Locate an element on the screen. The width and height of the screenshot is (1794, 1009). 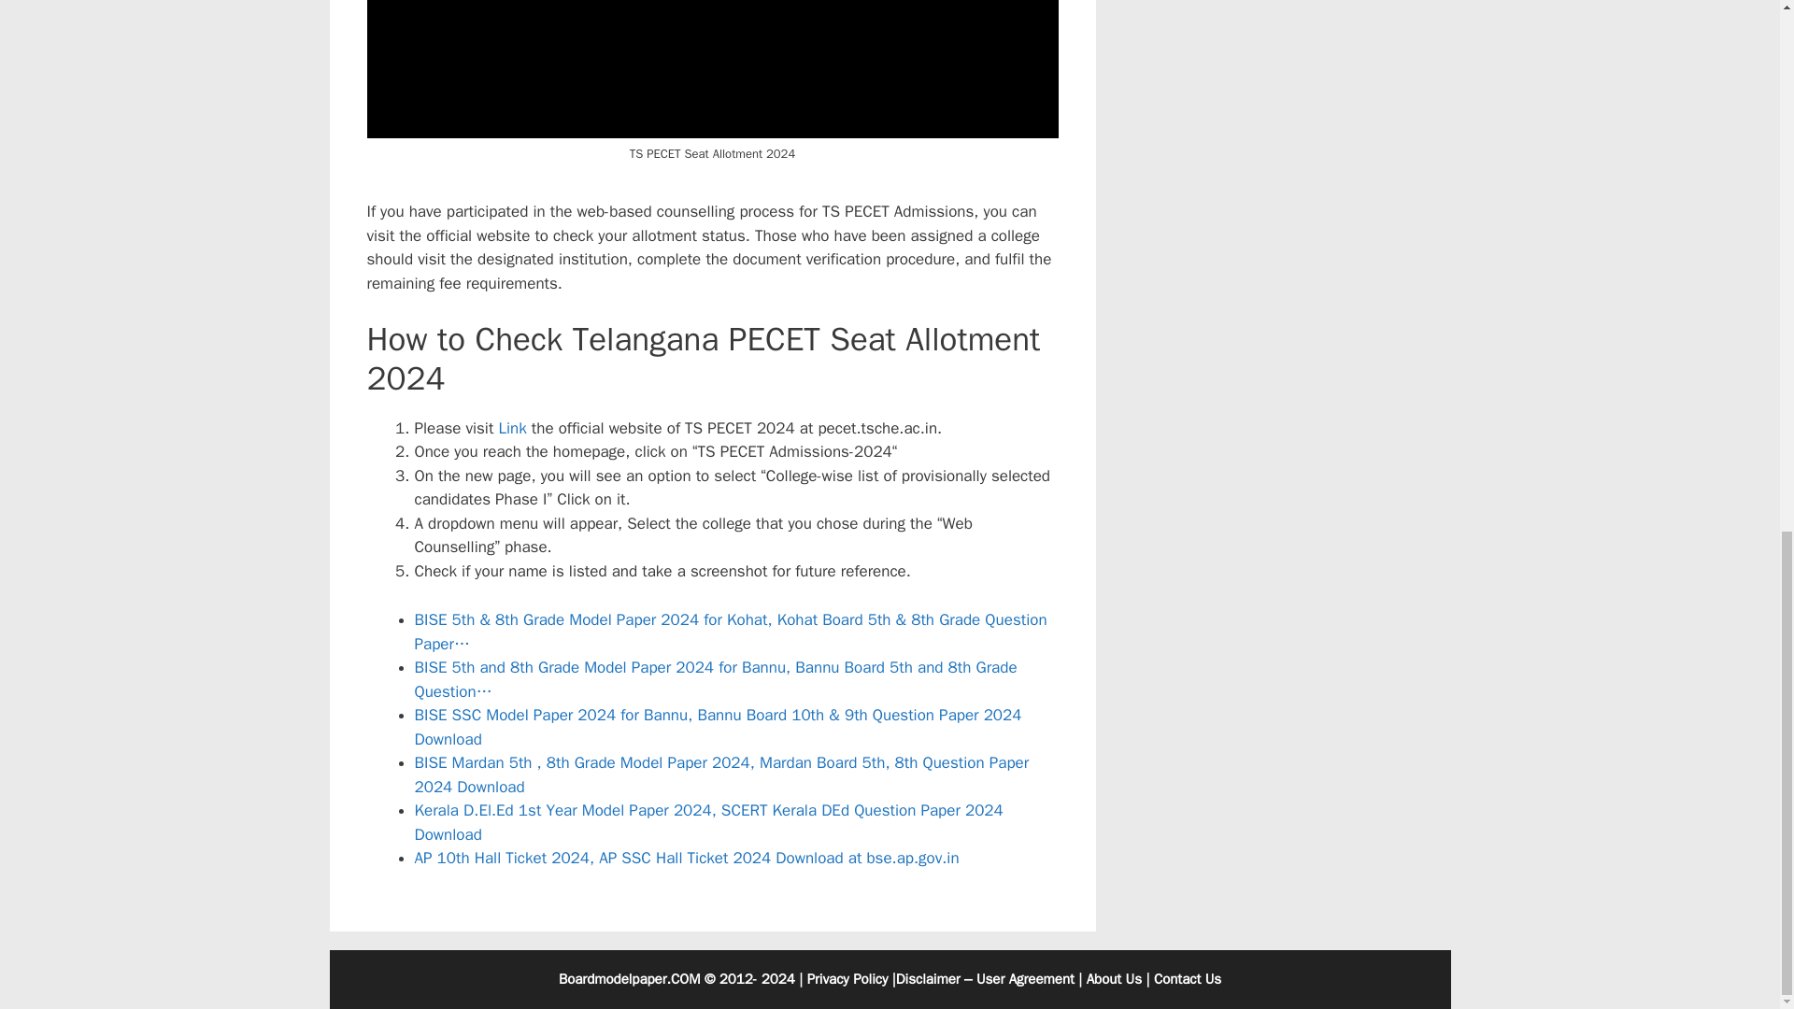
About Us is located at coordinates (1114, 979).